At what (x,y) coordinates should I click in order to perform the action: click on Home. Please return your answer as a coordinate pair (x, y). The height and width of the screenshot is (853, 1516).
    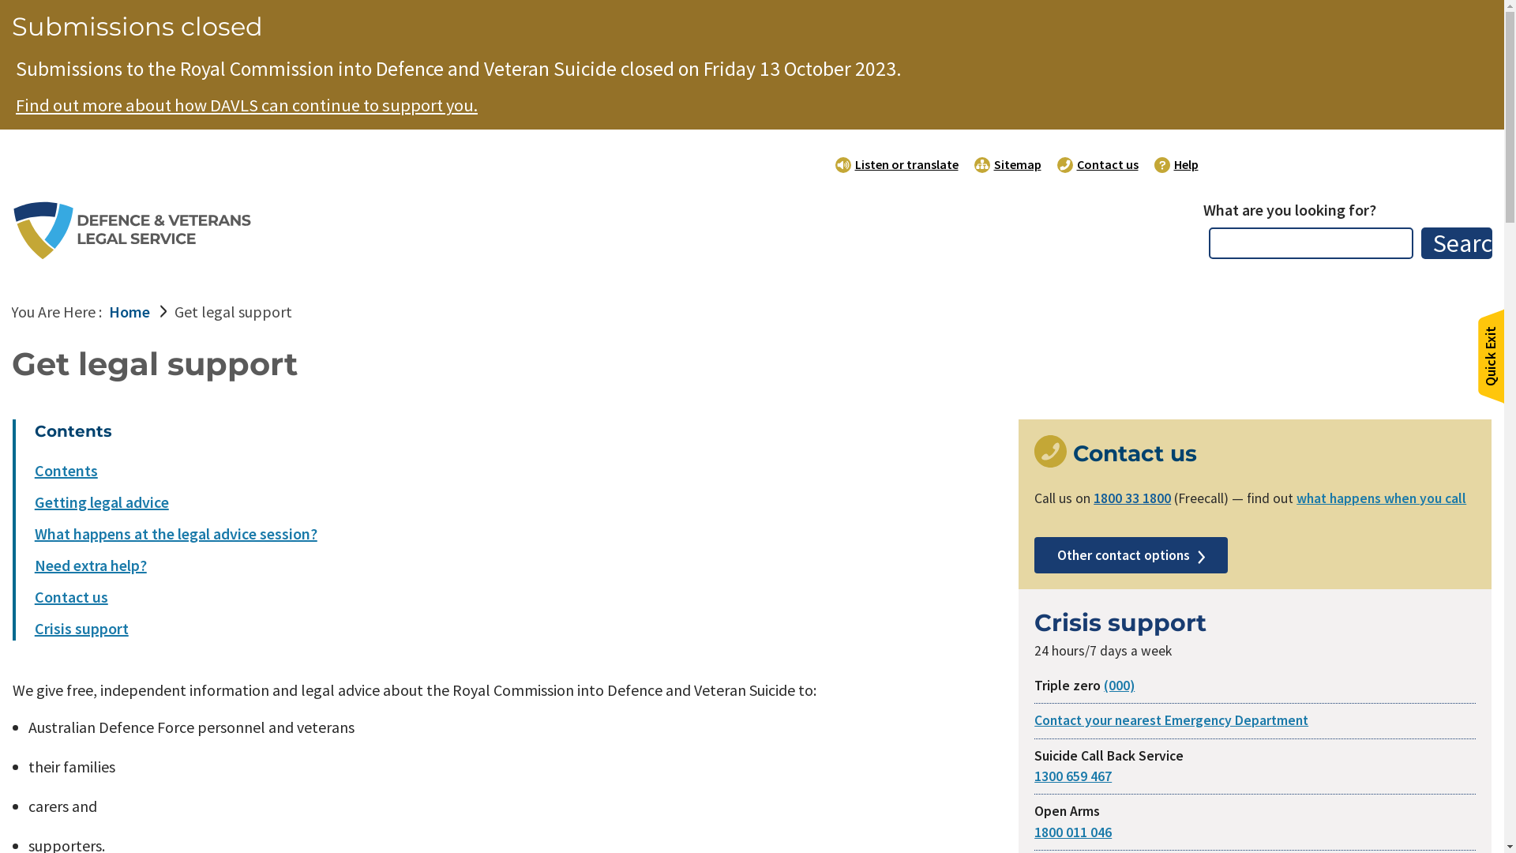
    Looking at the image, I should click on (129, 311).